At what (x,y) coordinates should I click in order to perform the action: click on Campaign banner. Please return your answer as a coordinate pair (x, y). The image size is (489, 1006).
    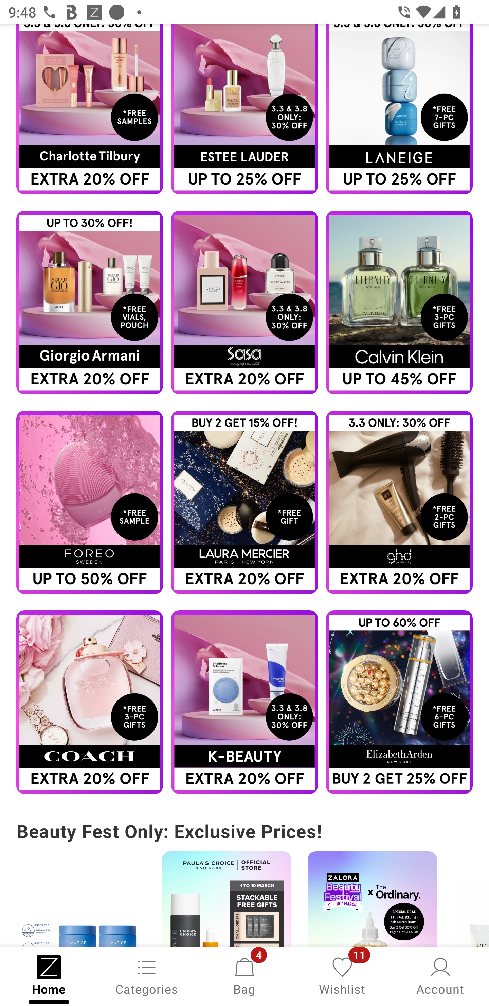
    Looking at the image, I should click on (227, 899).